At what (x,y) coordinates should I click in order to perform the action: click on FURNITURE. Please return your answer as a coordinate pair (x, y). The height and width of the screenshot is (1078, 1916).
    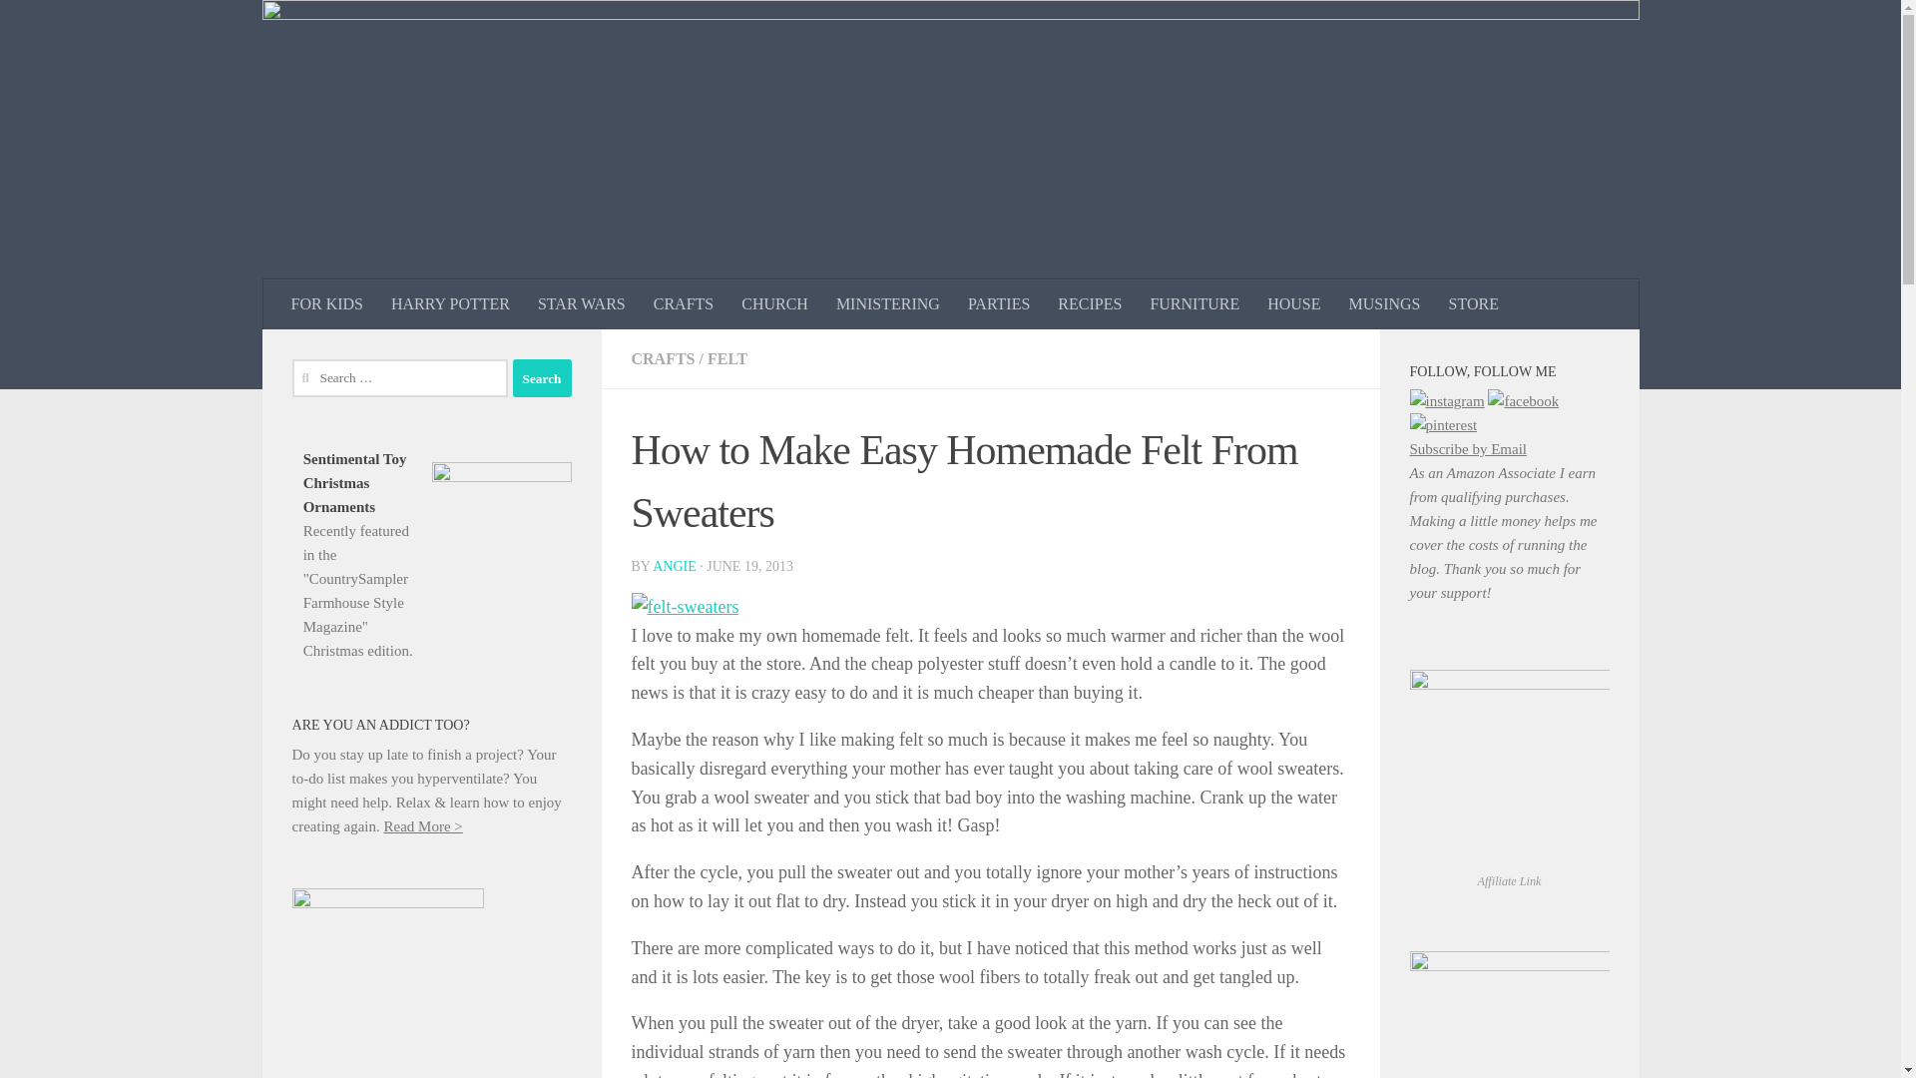
    Looking at the image, I should click on (1194, 303).